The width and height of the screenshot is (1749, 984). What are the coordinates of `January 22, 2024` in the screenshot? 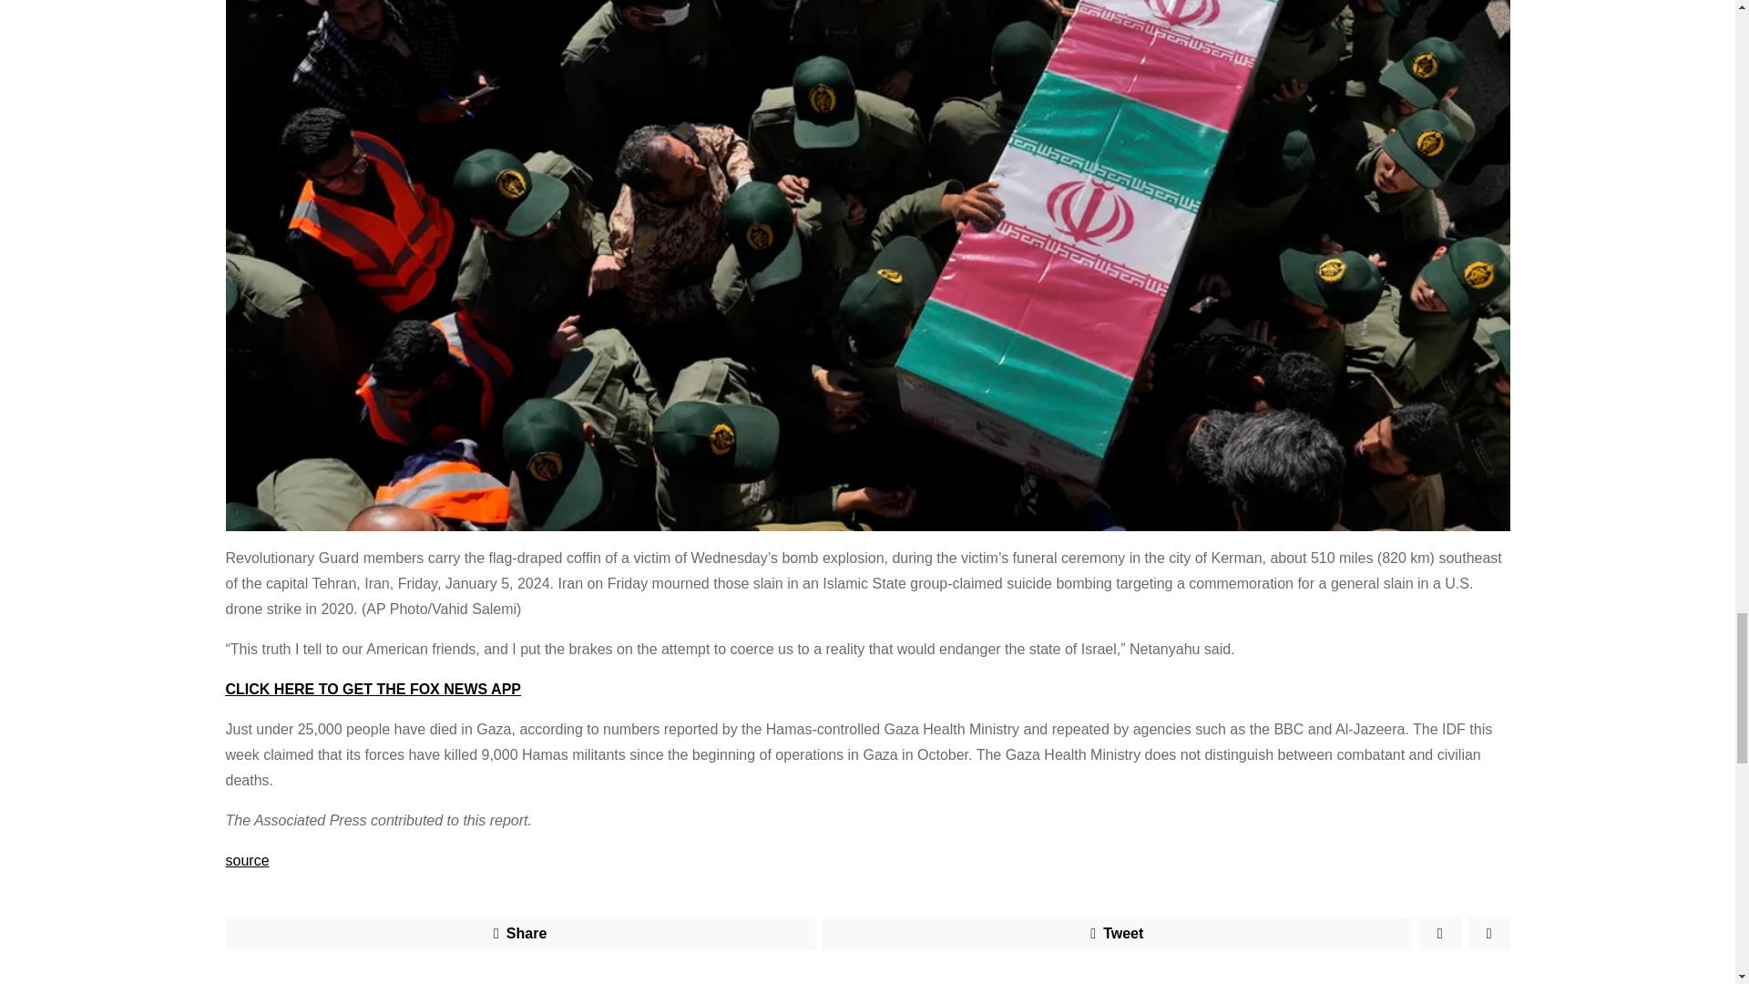 It's located at (363, 981).